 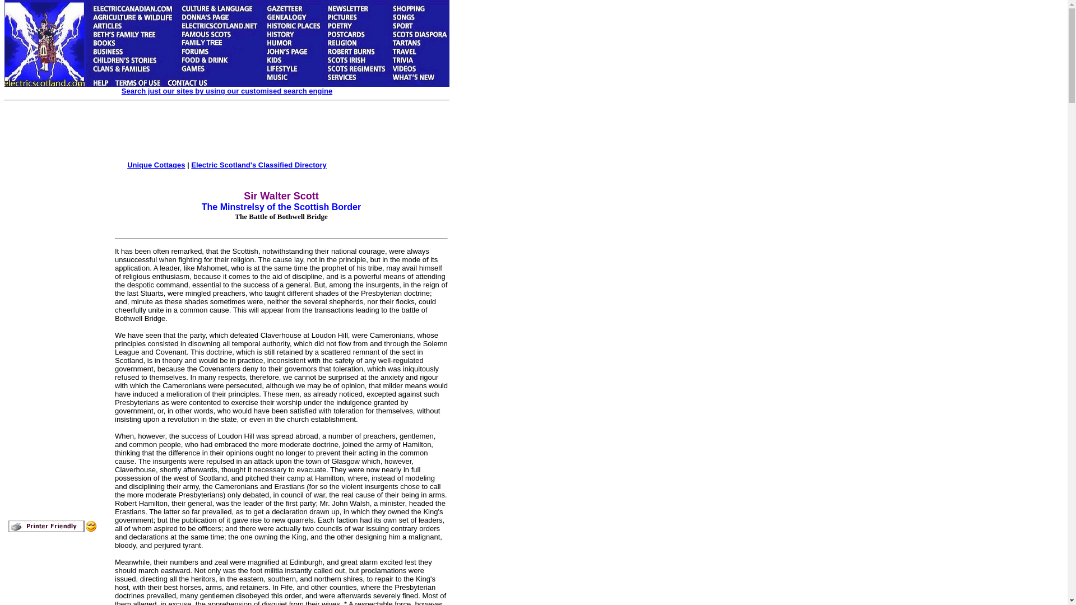 I want to click on Search just our sites by using our customised search engine, so click(x=226, y=91).